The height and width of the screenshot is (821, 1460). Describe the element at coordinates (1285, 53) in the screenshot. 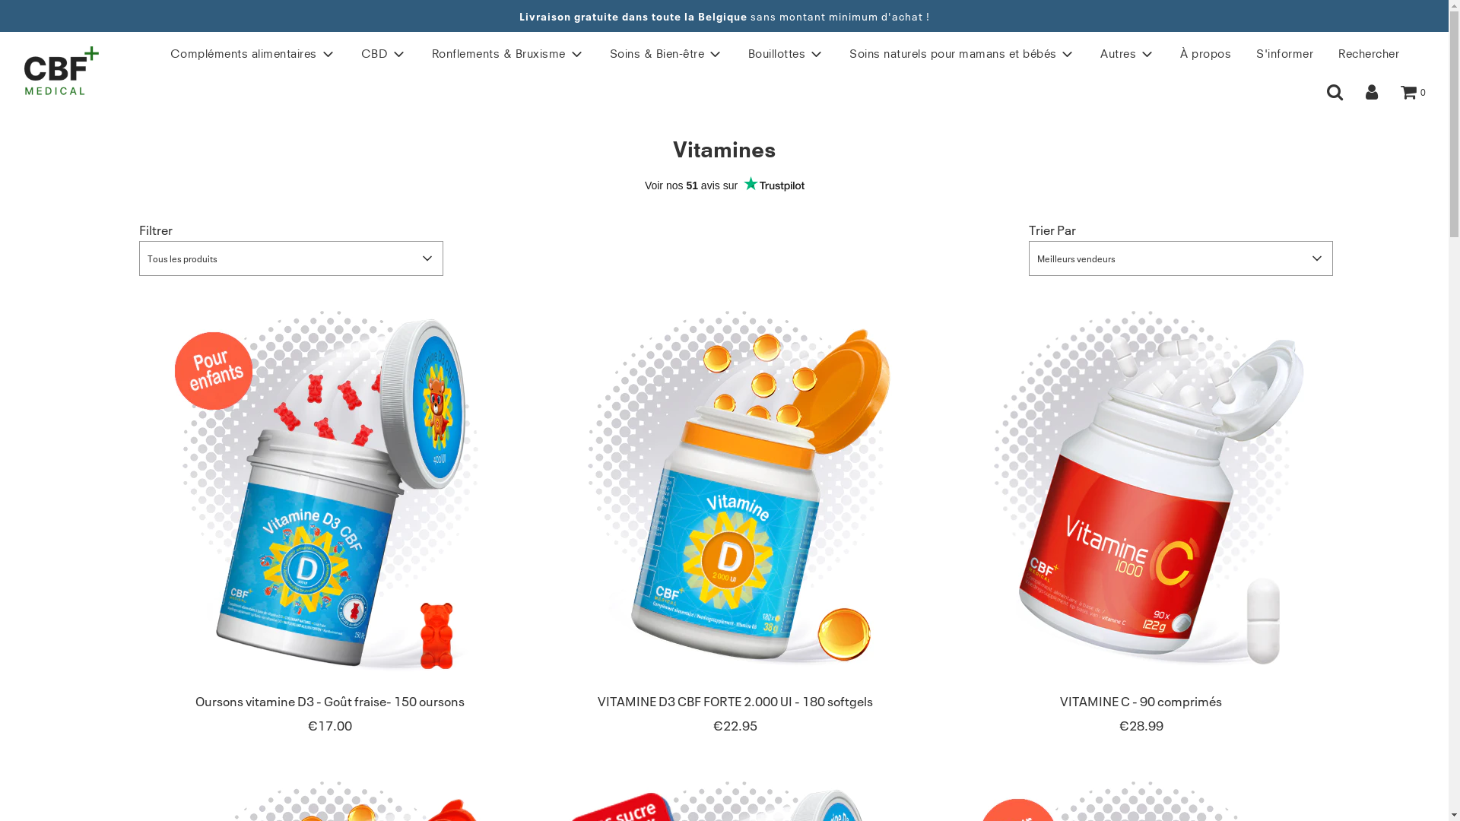

I see `S'informer` at that location.